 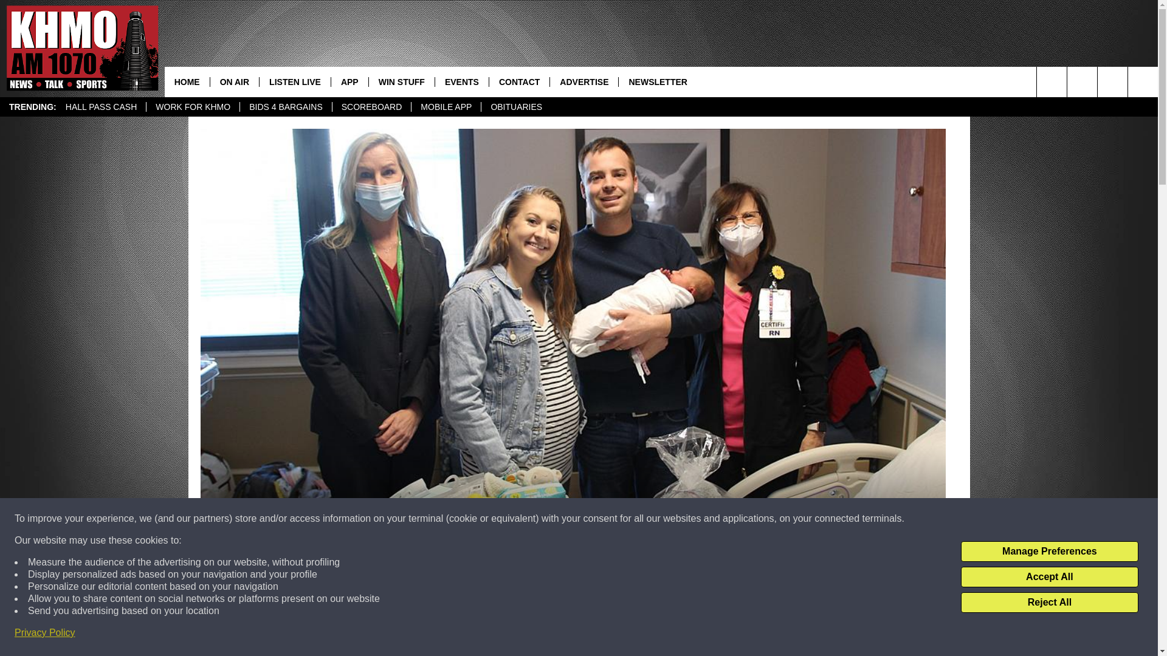 What do you see at coordinates (1049, 552) in the screenshot?
I see `Manage Preferences` at bounding box center [1049, 552].